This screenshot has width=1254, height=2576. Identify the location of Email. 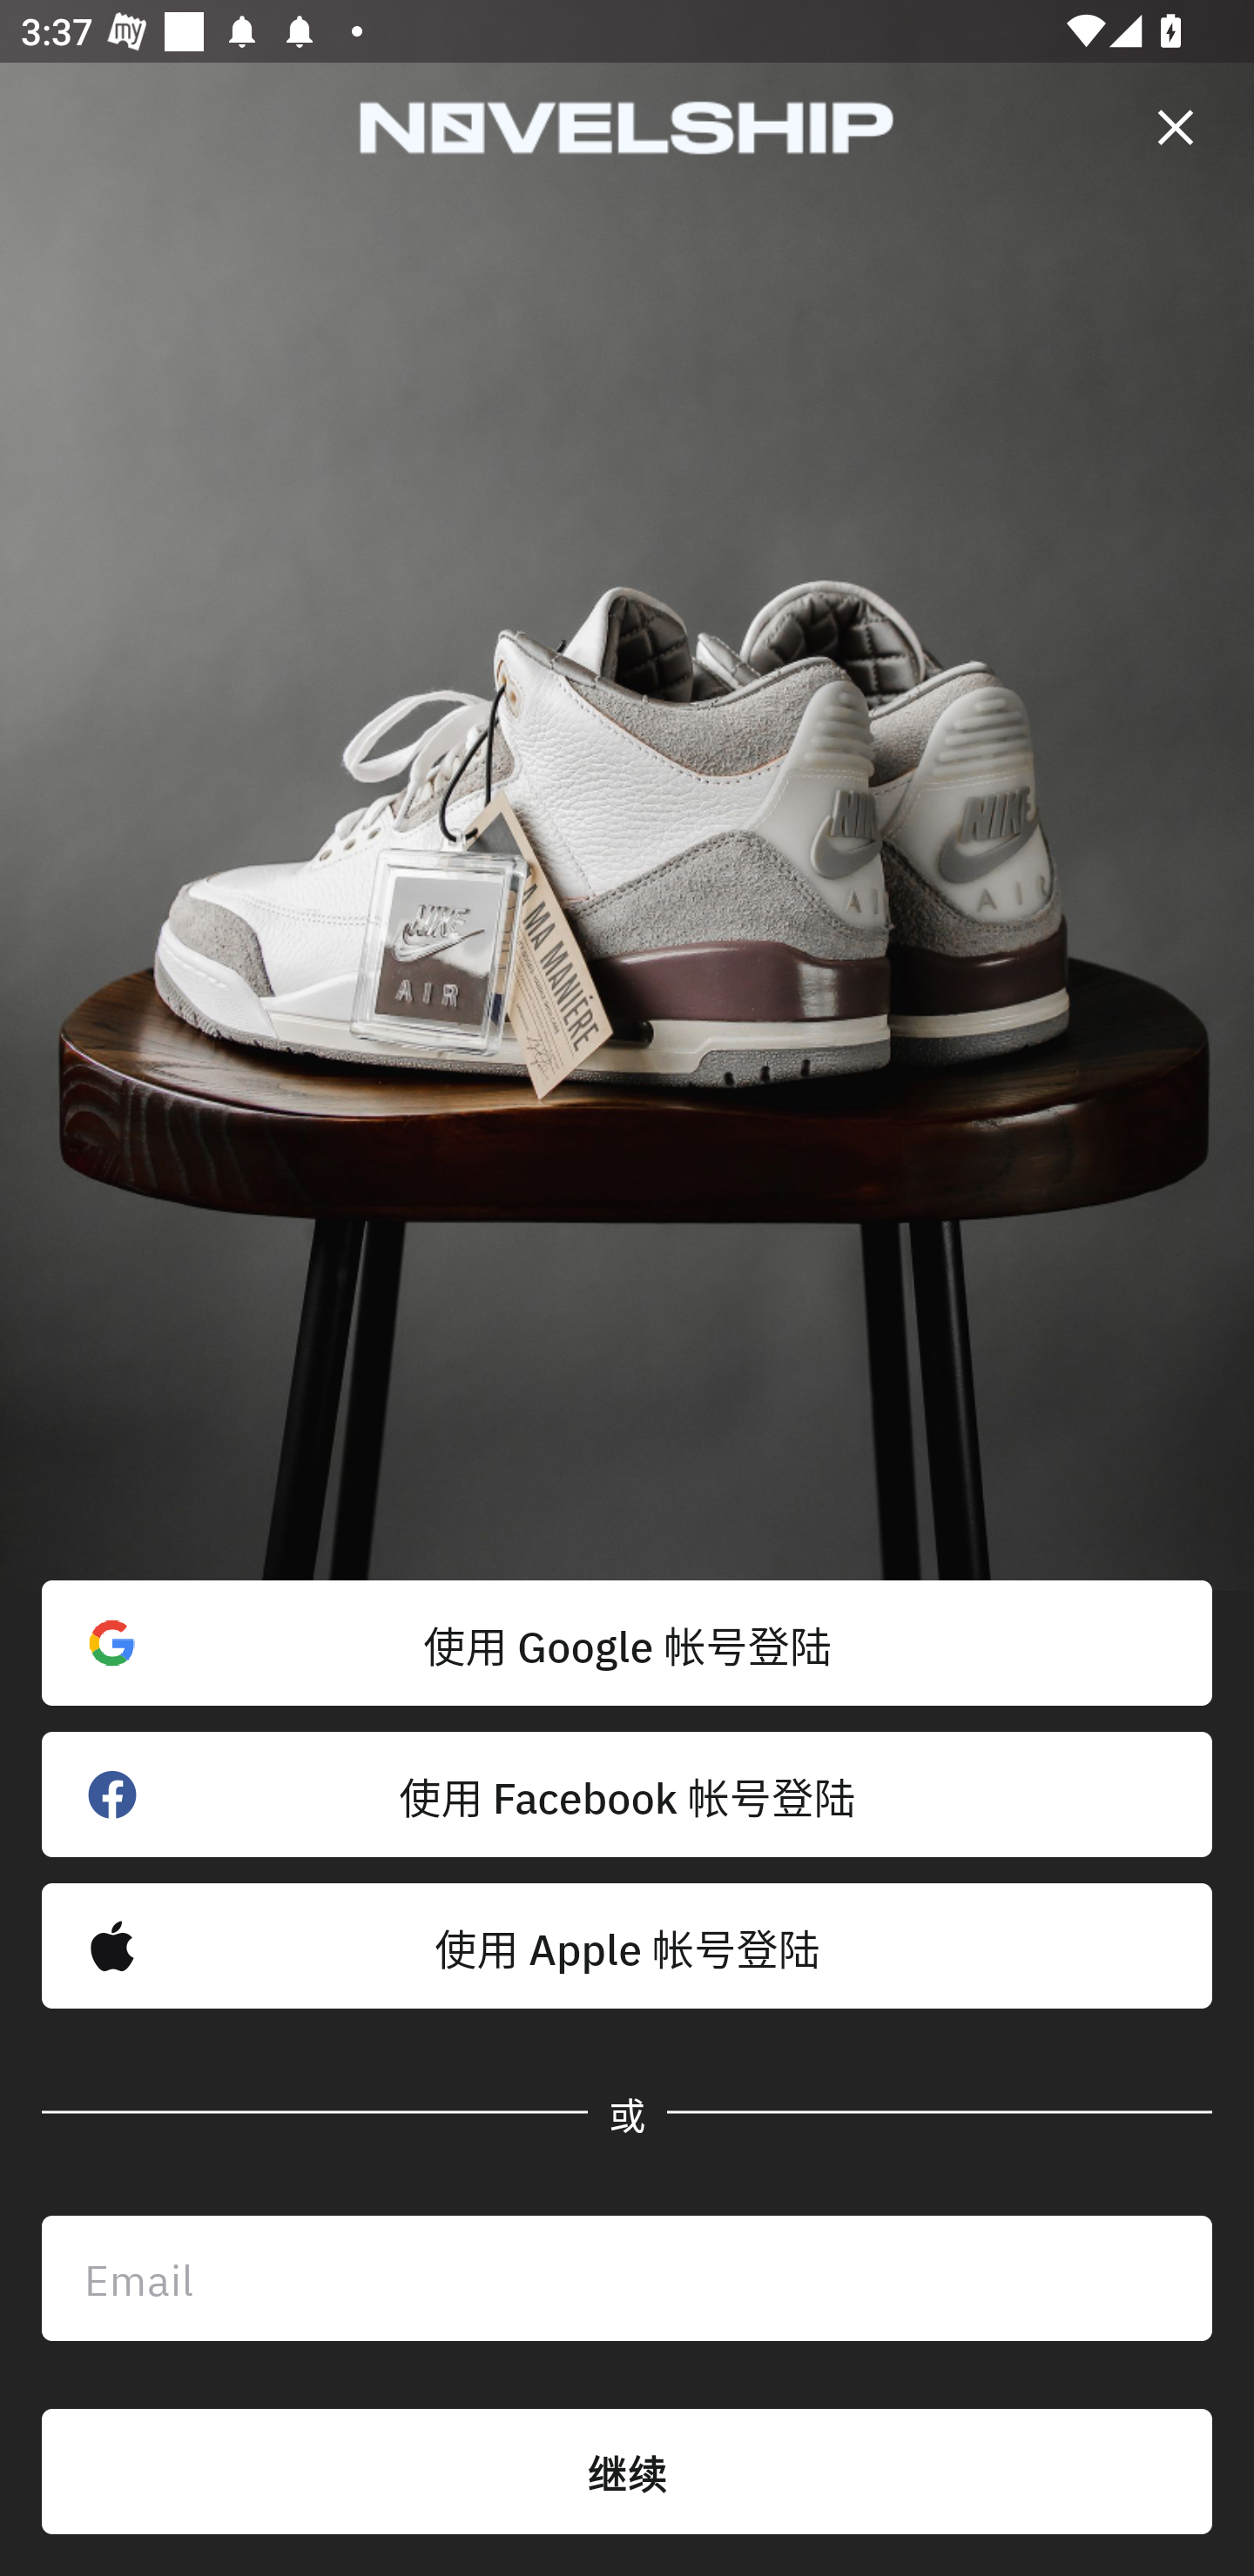
(627, 2278).